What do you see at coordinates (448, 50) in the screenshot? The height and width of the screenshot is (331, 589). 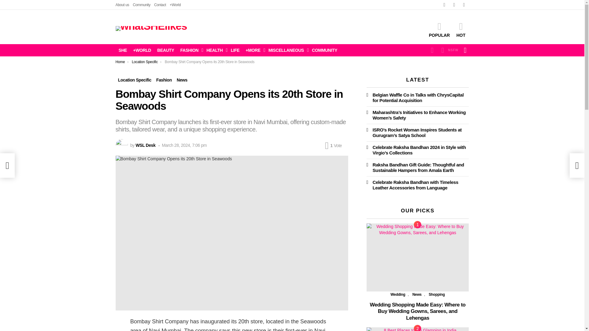 I see `Toggle NSFW` at bounding box center [448, 50].